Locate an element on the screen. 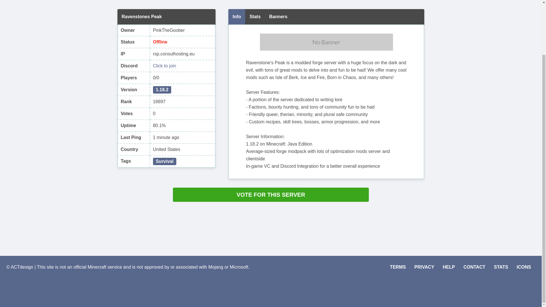  TERMS is located at coordinates (398, 267).